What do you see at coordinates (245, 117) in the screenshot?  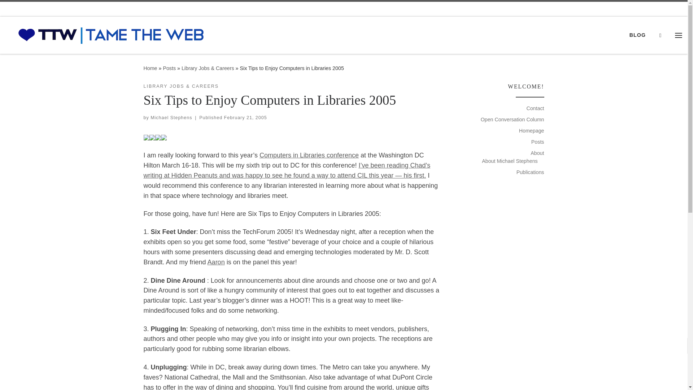 I see `11:26 am` at bounding box center [245, 117].